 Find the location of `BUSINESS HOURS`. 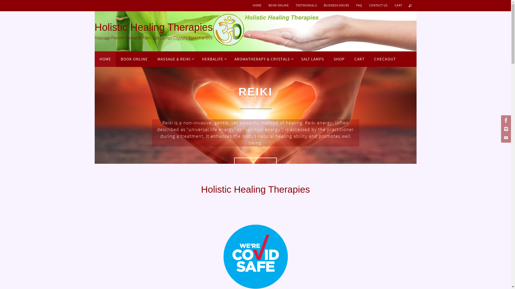

BUSINESS HOURS is located at coordinates (336, 5).